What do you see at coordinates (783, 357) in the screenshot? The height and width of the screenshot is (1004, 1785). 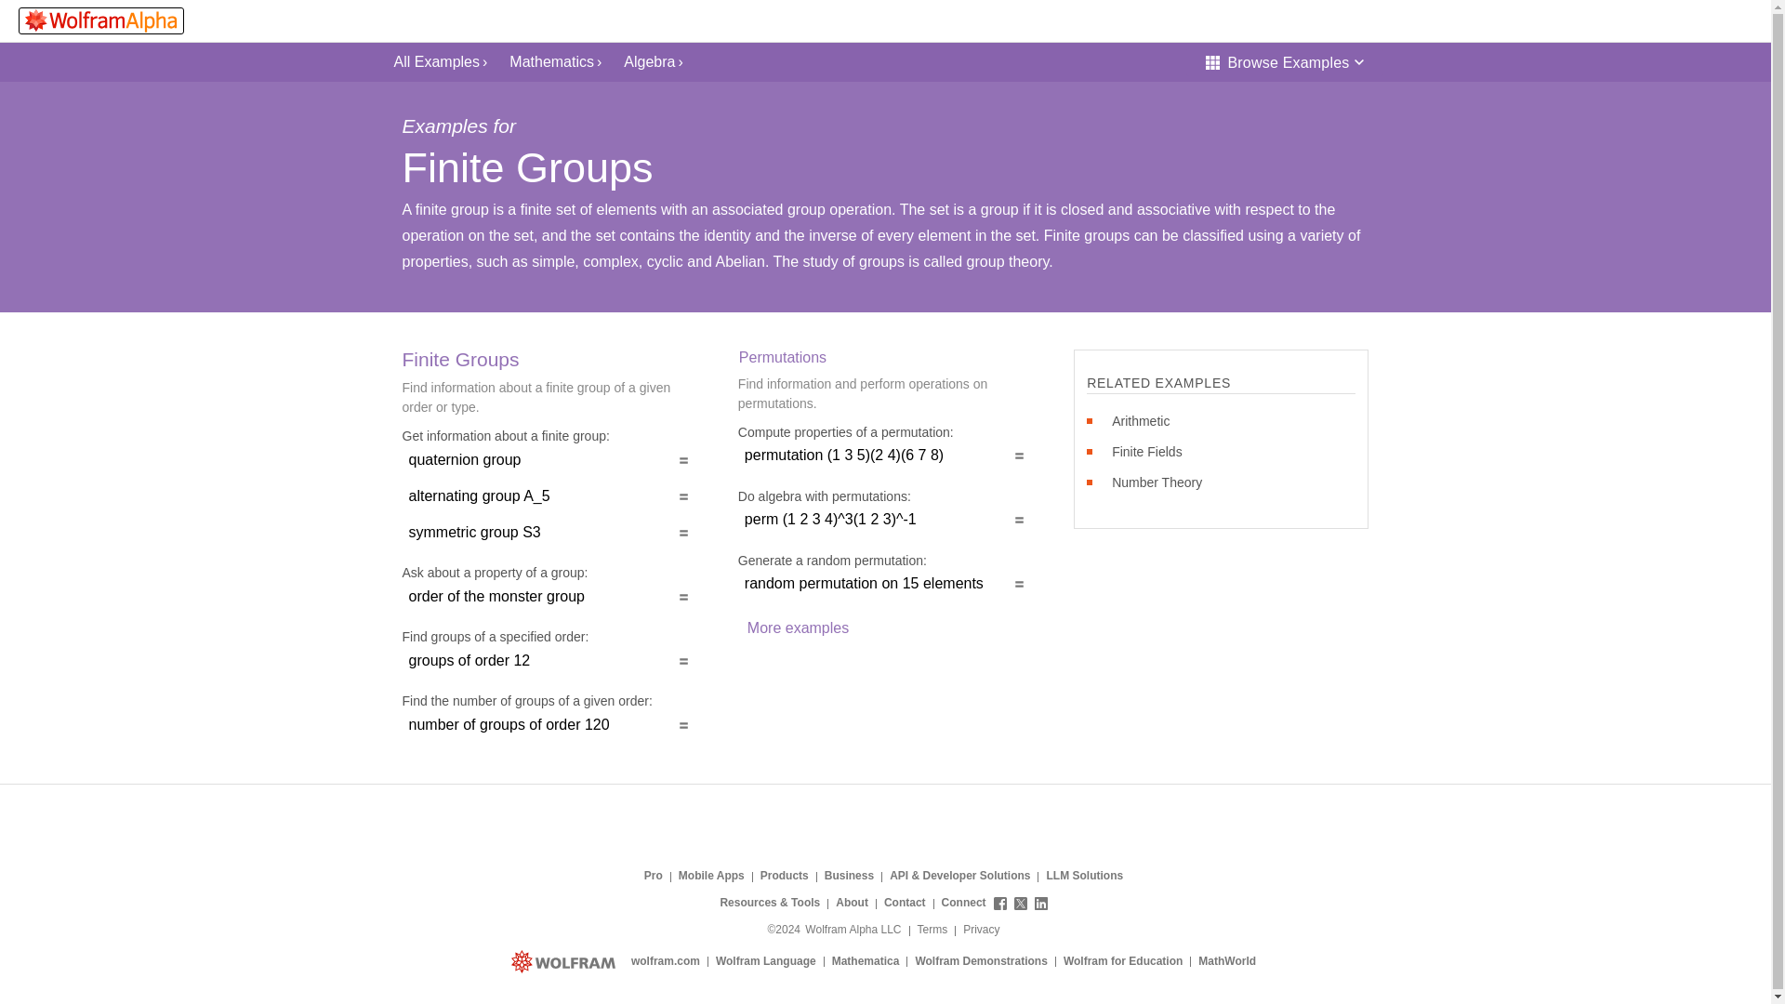 I see `Permutations` at bounding box center [783, 357].